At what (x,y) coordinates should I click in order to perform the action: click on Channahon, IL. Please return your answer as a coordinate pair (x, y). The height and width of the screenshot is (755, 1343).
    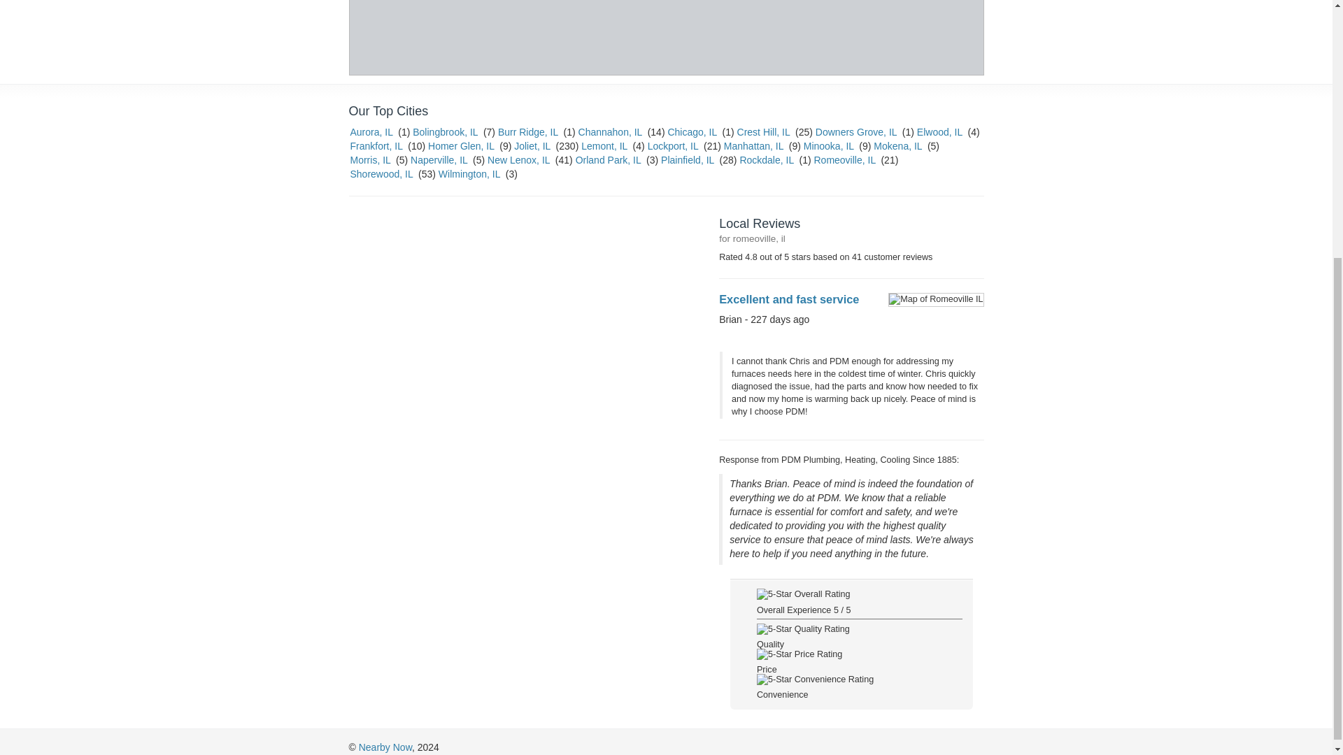
    Looking at the image, I should click on (610, 131).